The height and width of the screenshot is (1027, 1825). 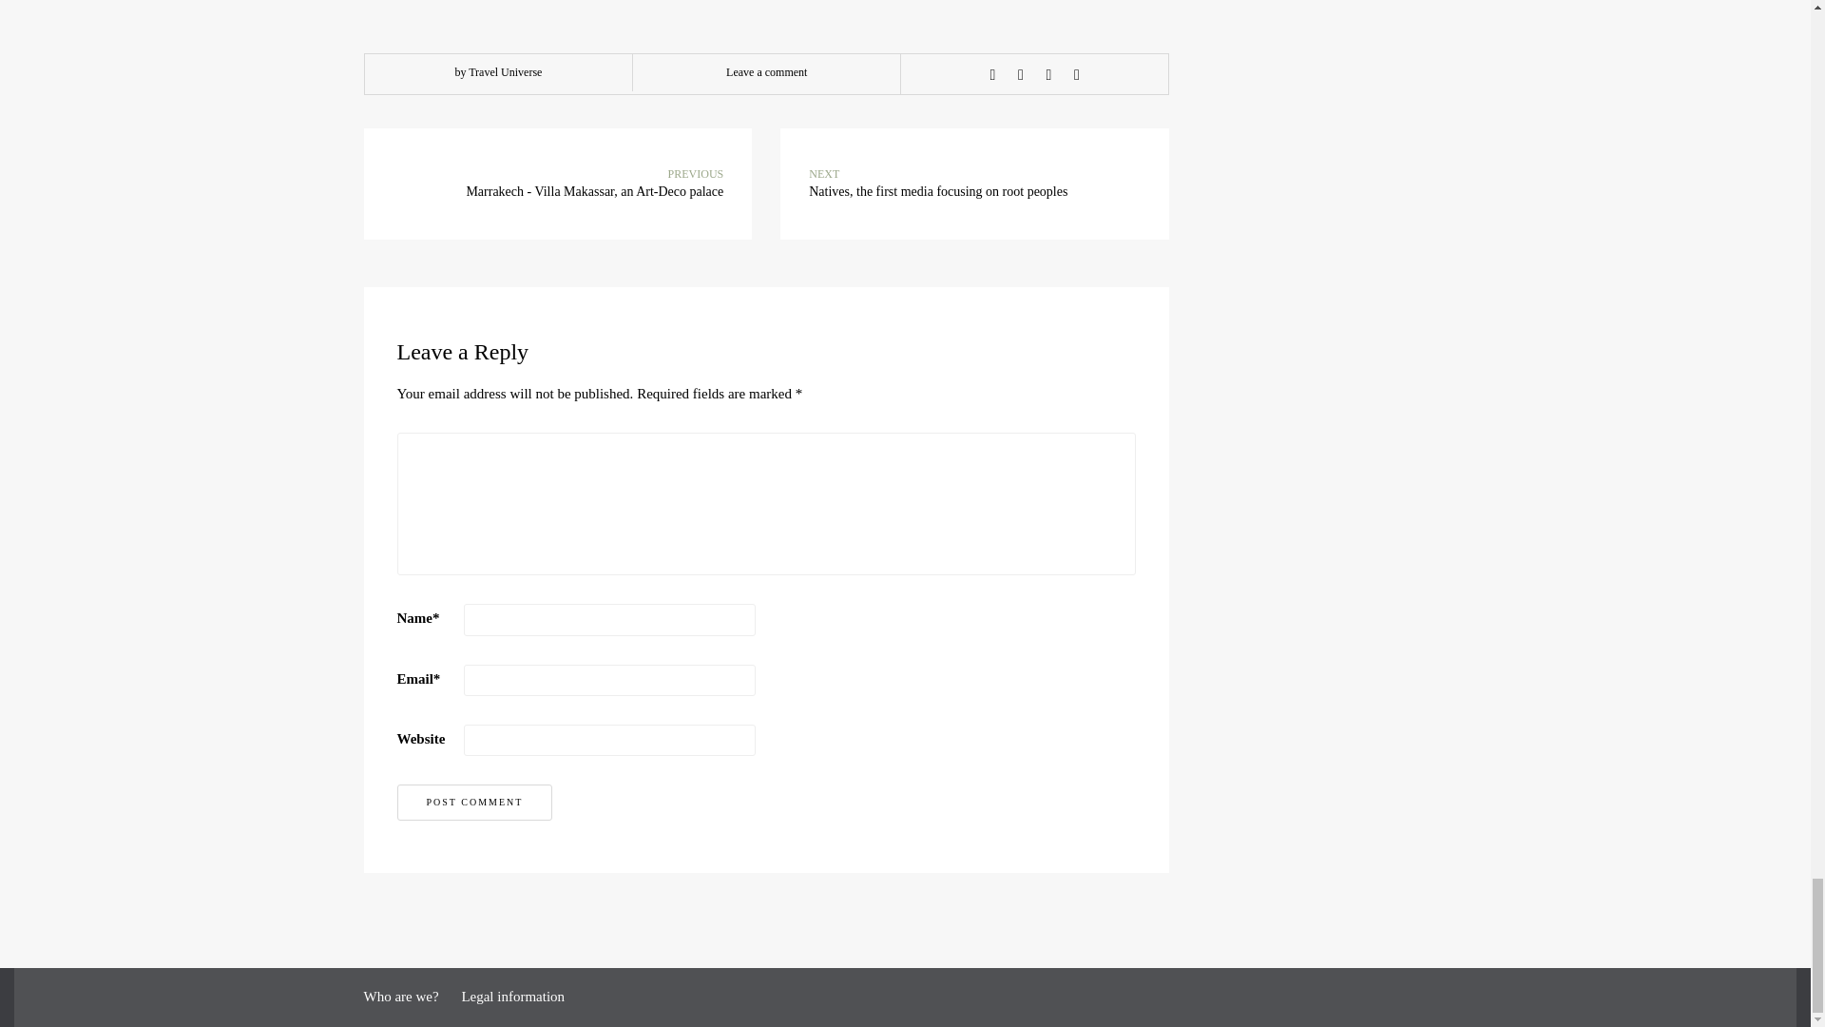 I want to click on Share this, so click(x=992, y=75).